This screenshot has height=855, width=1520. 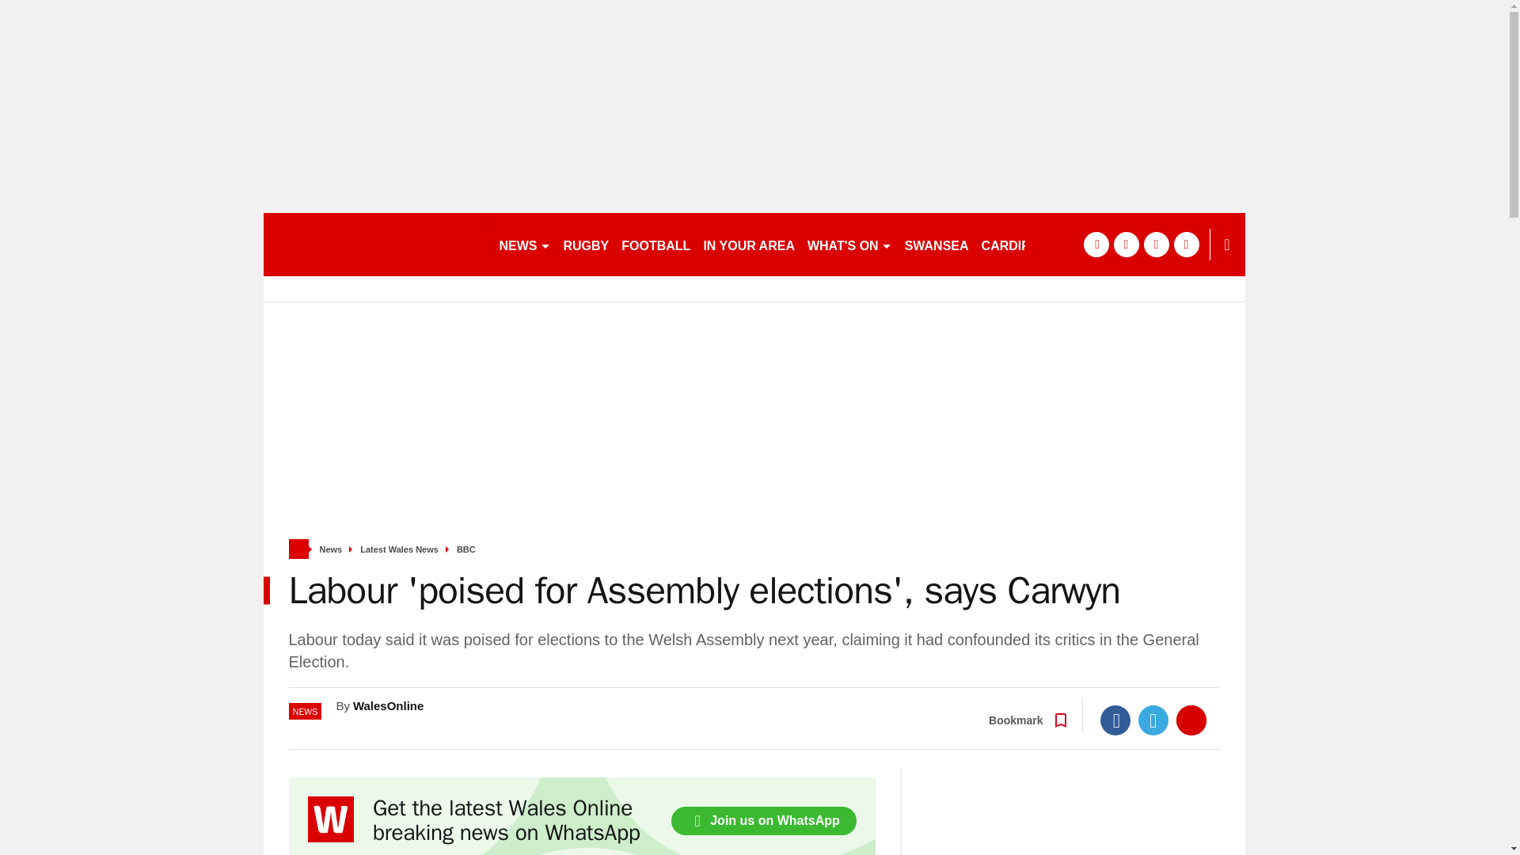 I want to click on RUGBY, so click(x=586, y=244).